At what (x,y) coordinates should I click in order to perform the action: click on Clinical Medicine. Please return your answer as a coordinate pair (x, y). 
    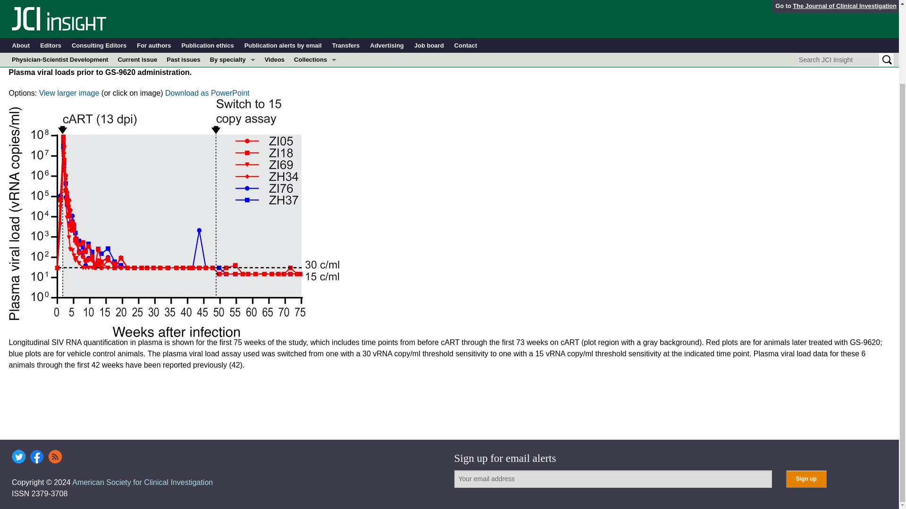
    Looking at the image, I should click on (315, 8).